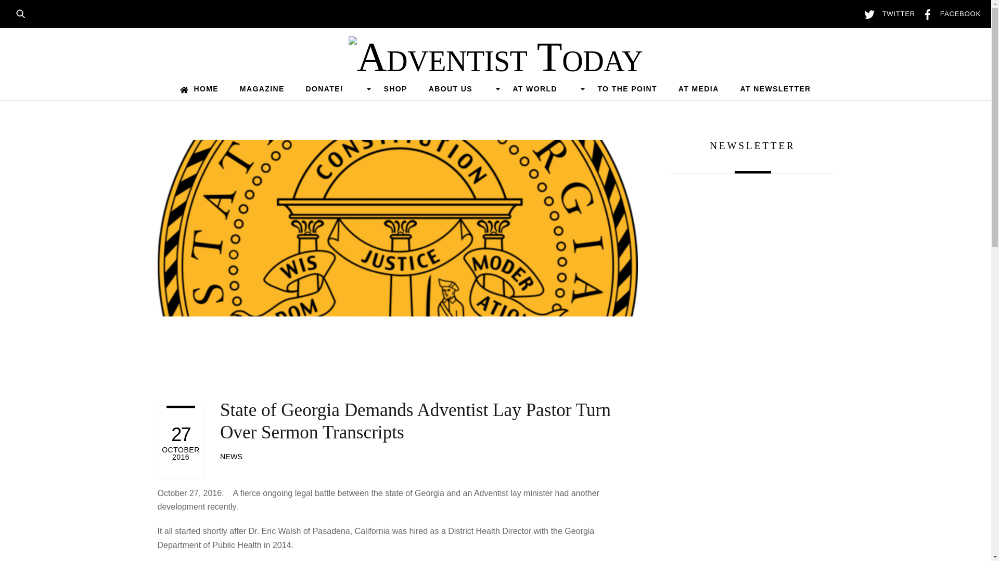 This screenshot has width=999, height=561. I want to click on FACEBOOK, so click(949, 14).